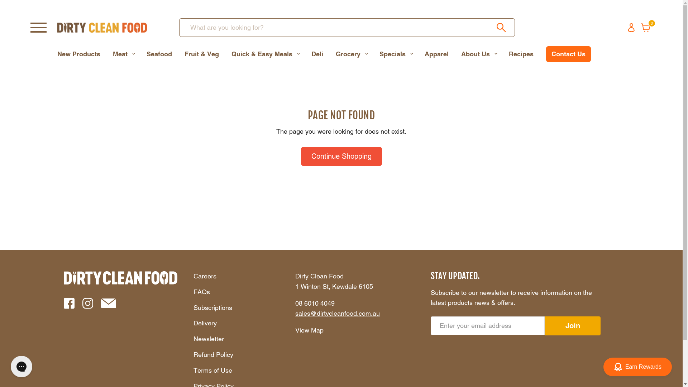 The width and height of the screenshot is (688, 387). What do you see at coordinates (205, 276) in the screenshot?
I see `Careers` at bounding box center [205, 276].